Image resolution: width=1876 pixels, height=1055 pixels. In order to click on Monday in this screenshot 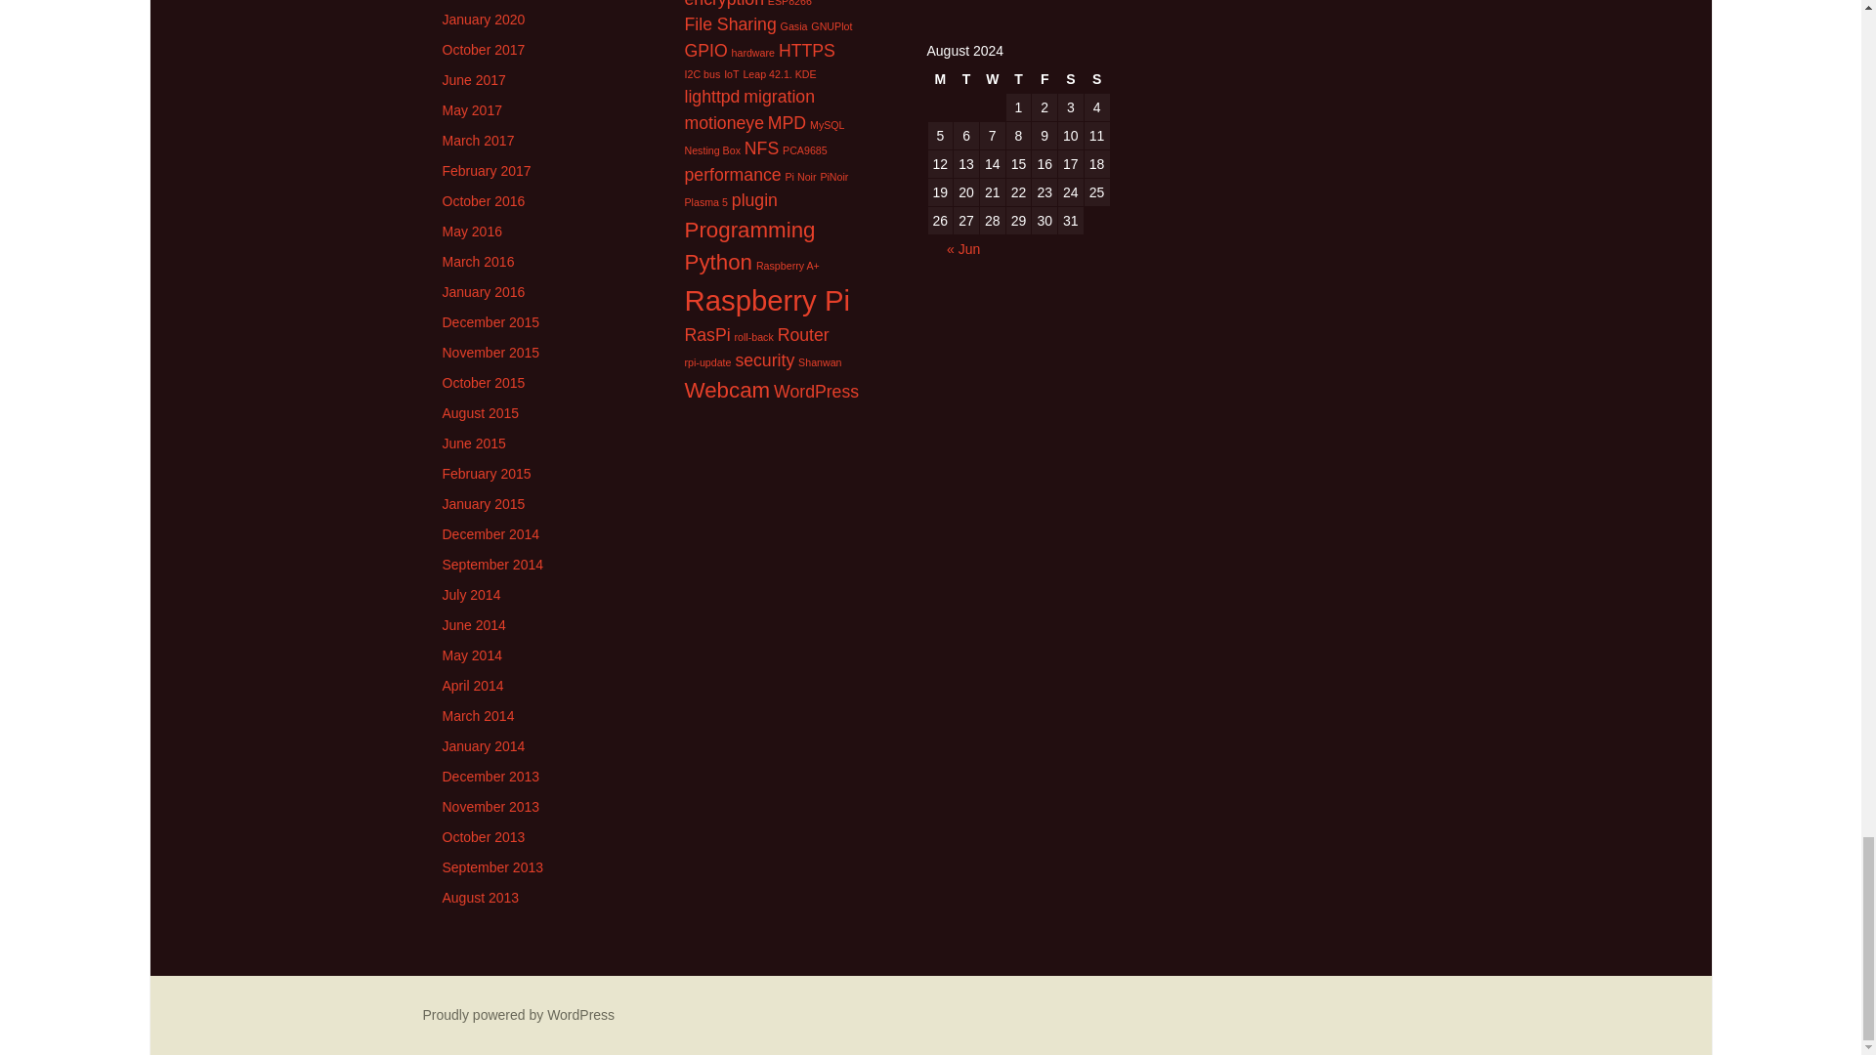, I will do `click(940, 78)`.